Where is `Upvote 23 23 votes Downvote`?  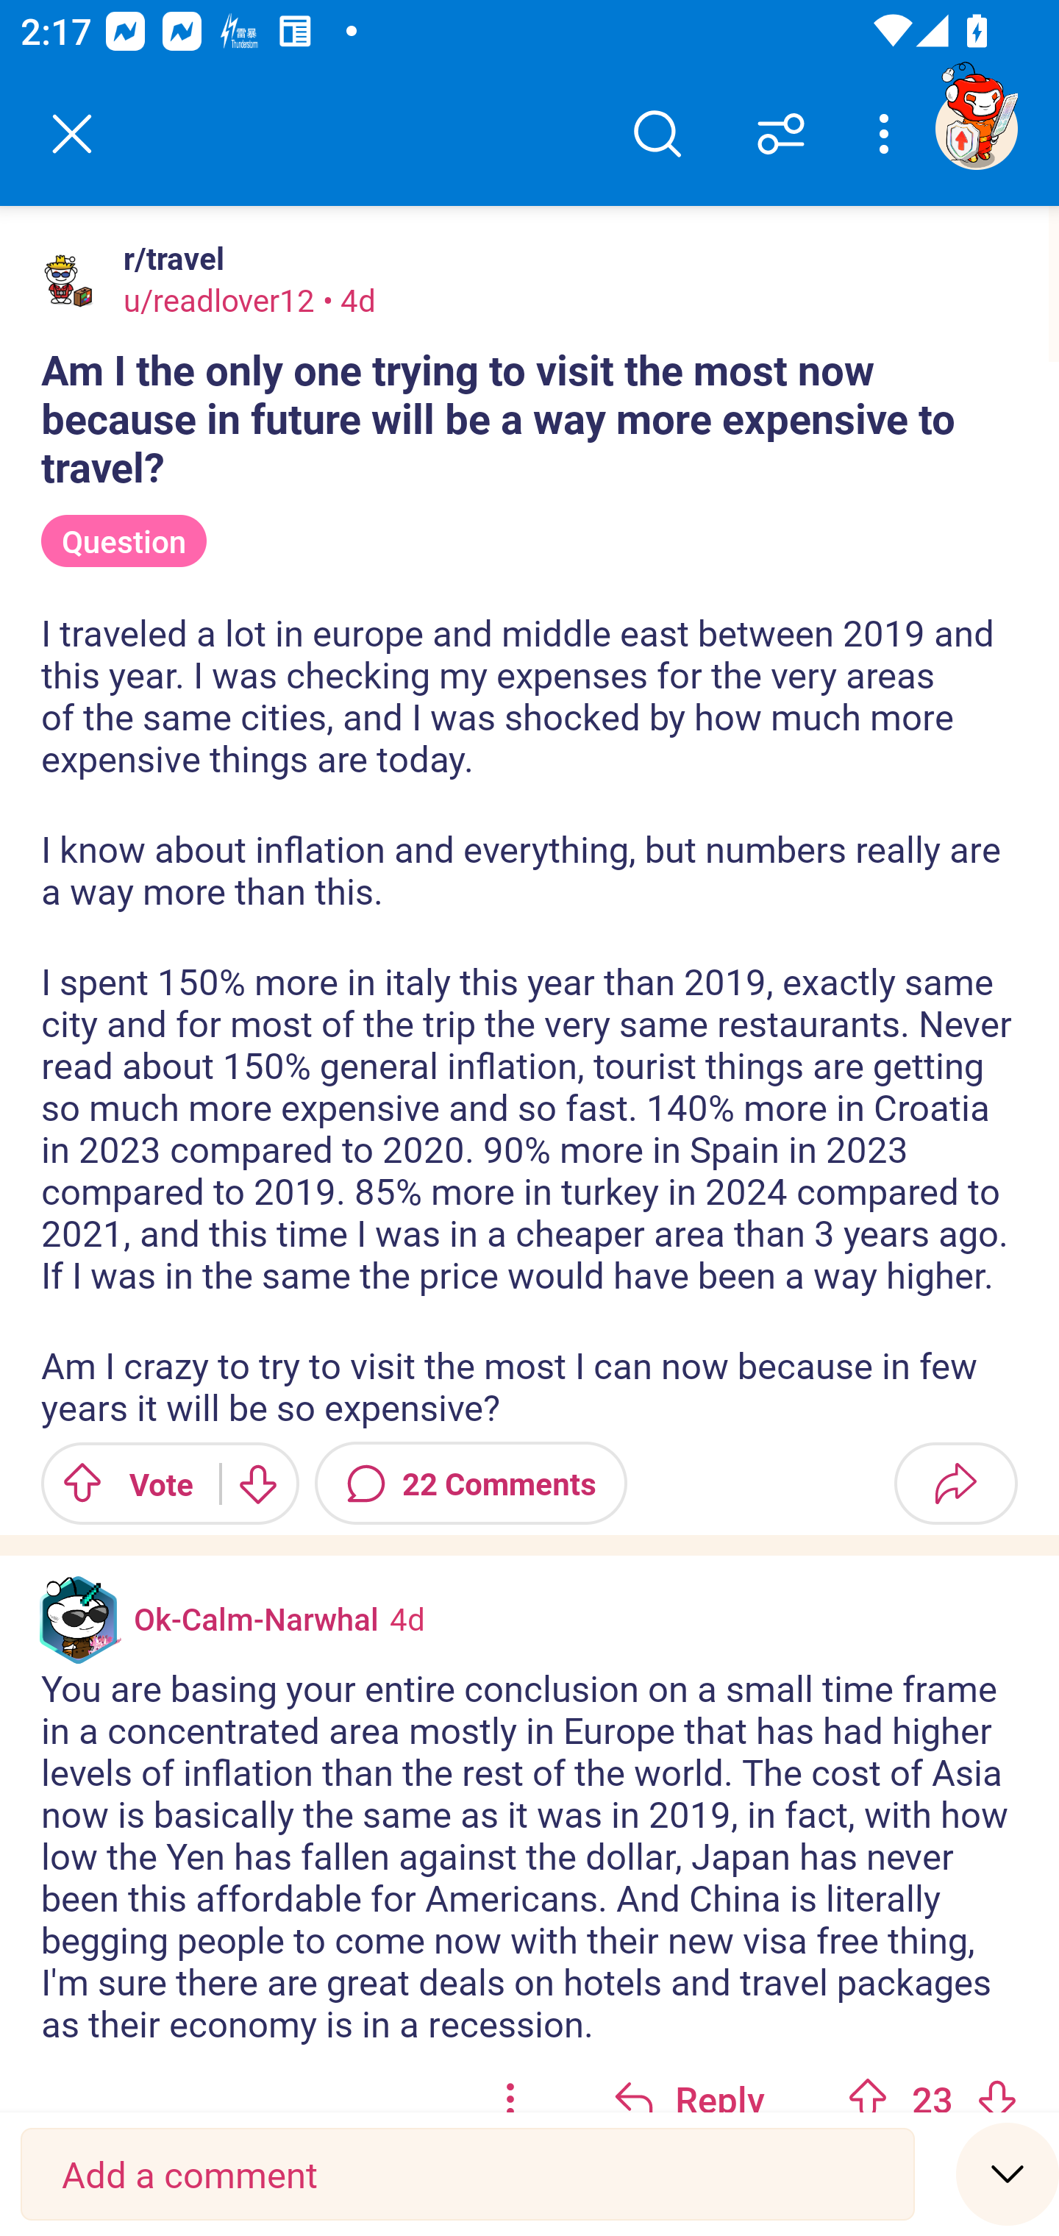
Upvote 23 23 votes Downvote is located at coordinates (933, 2080).